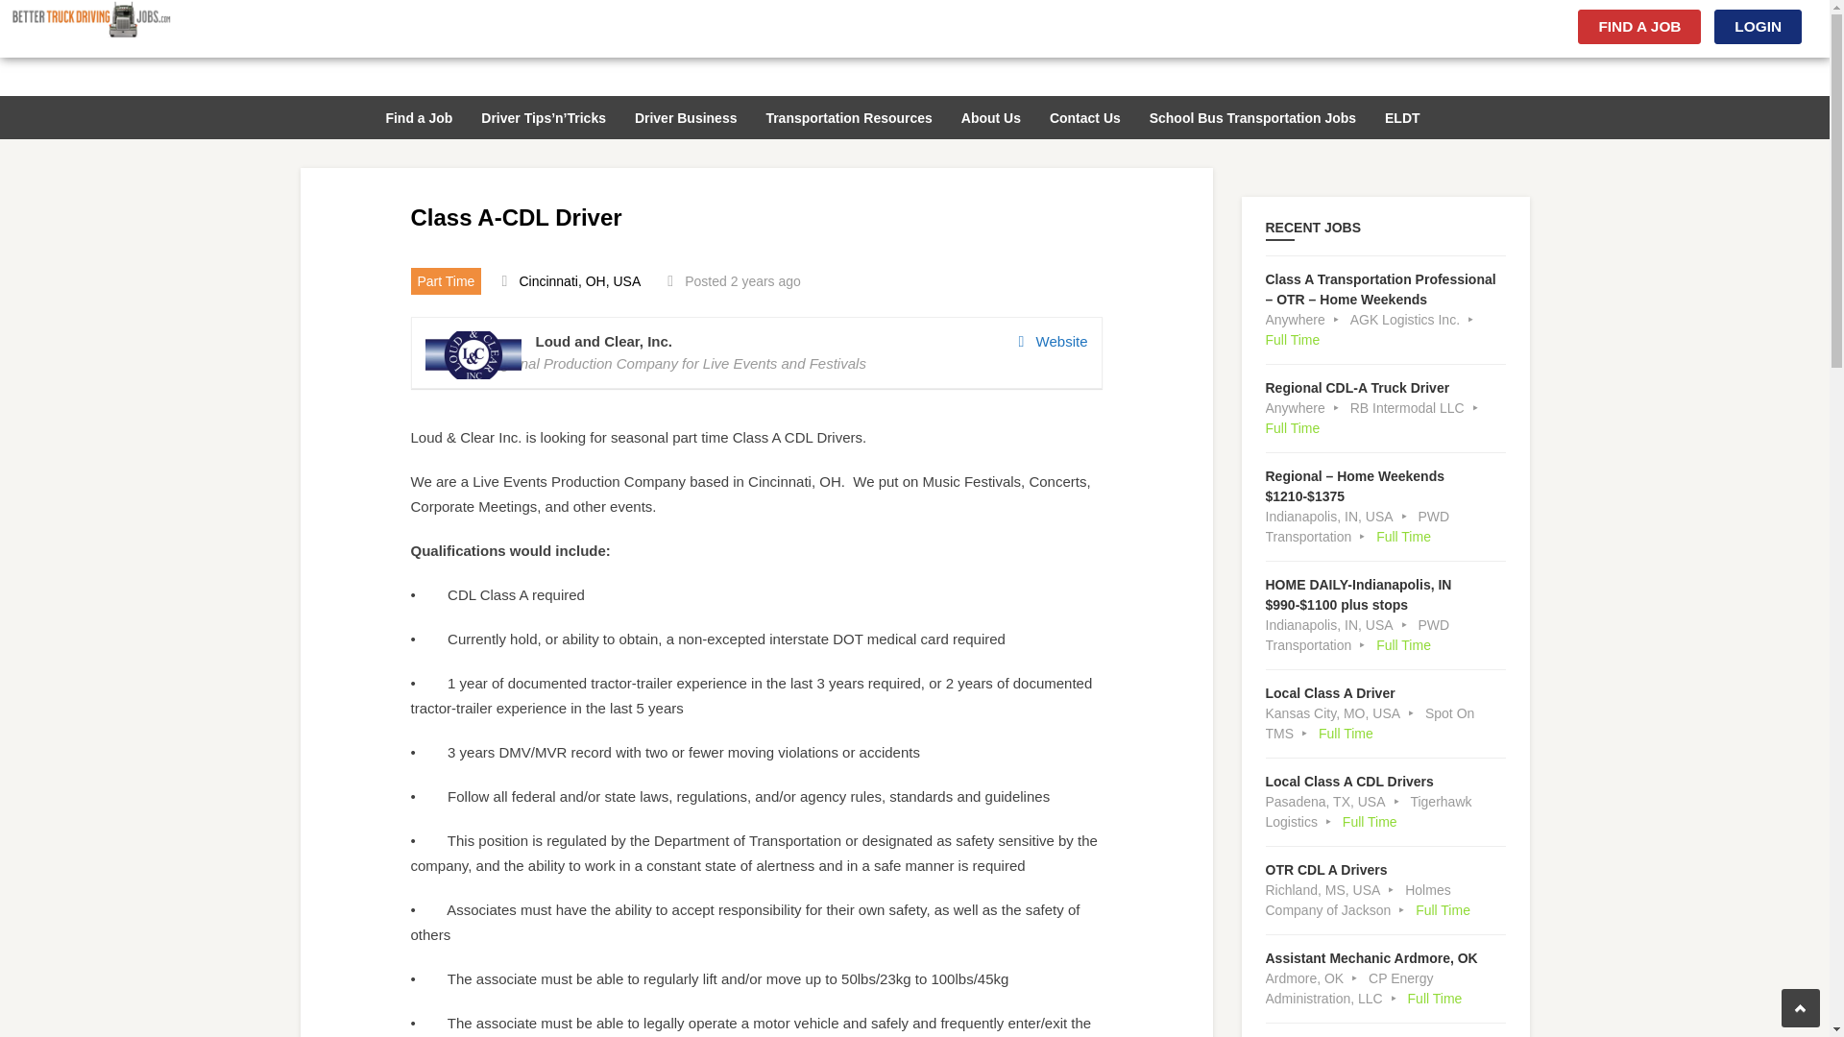 This screenshot has height=1037, width=1844. What do you see at coordinates (849, 115) in the screenshot?
I see `Transportation Resources` at bounding box center [849, 115].